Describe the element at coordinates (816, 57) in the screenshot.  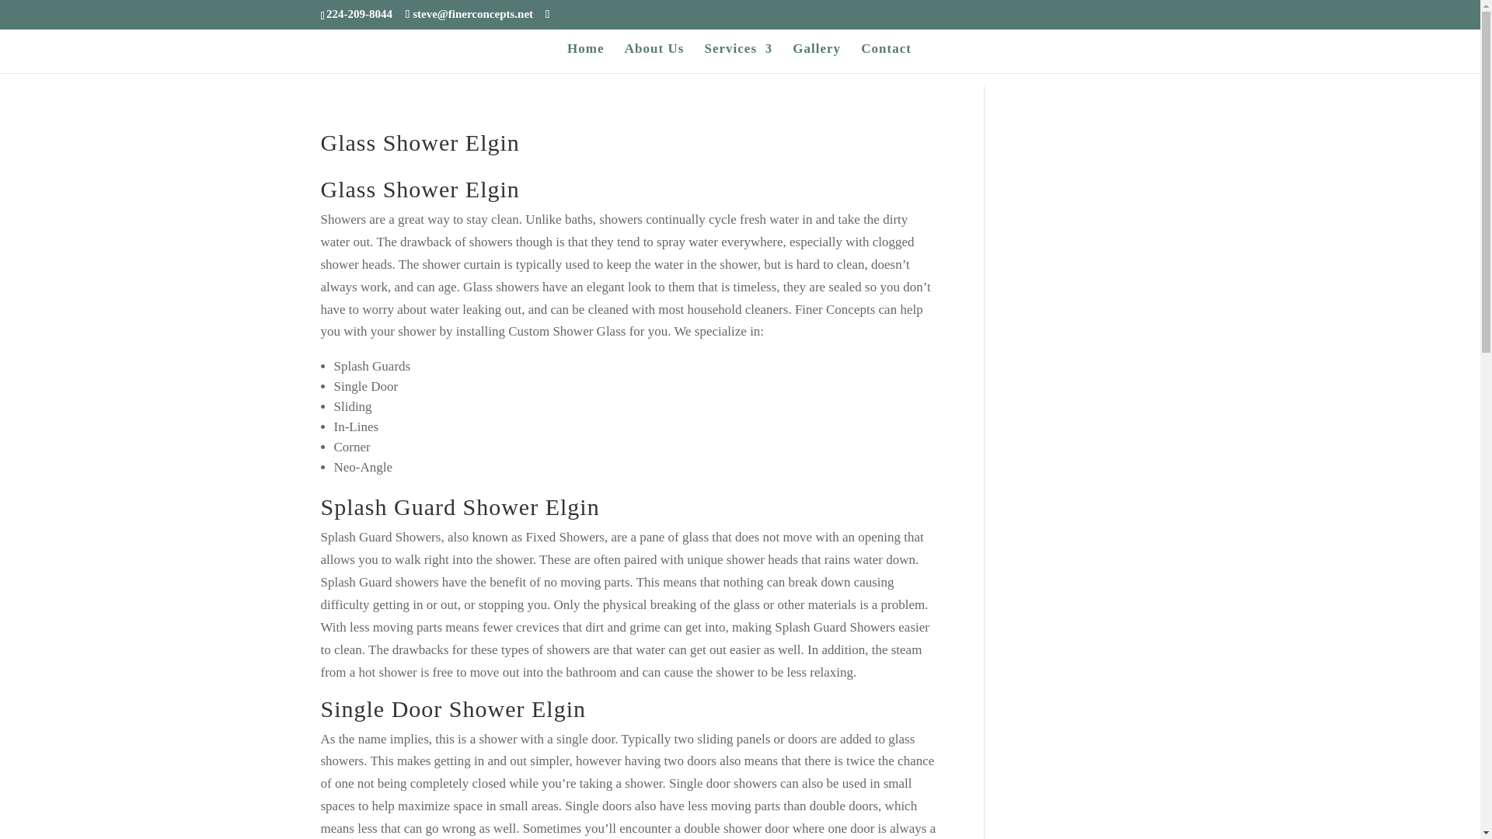
I see `Gallery` at that location.